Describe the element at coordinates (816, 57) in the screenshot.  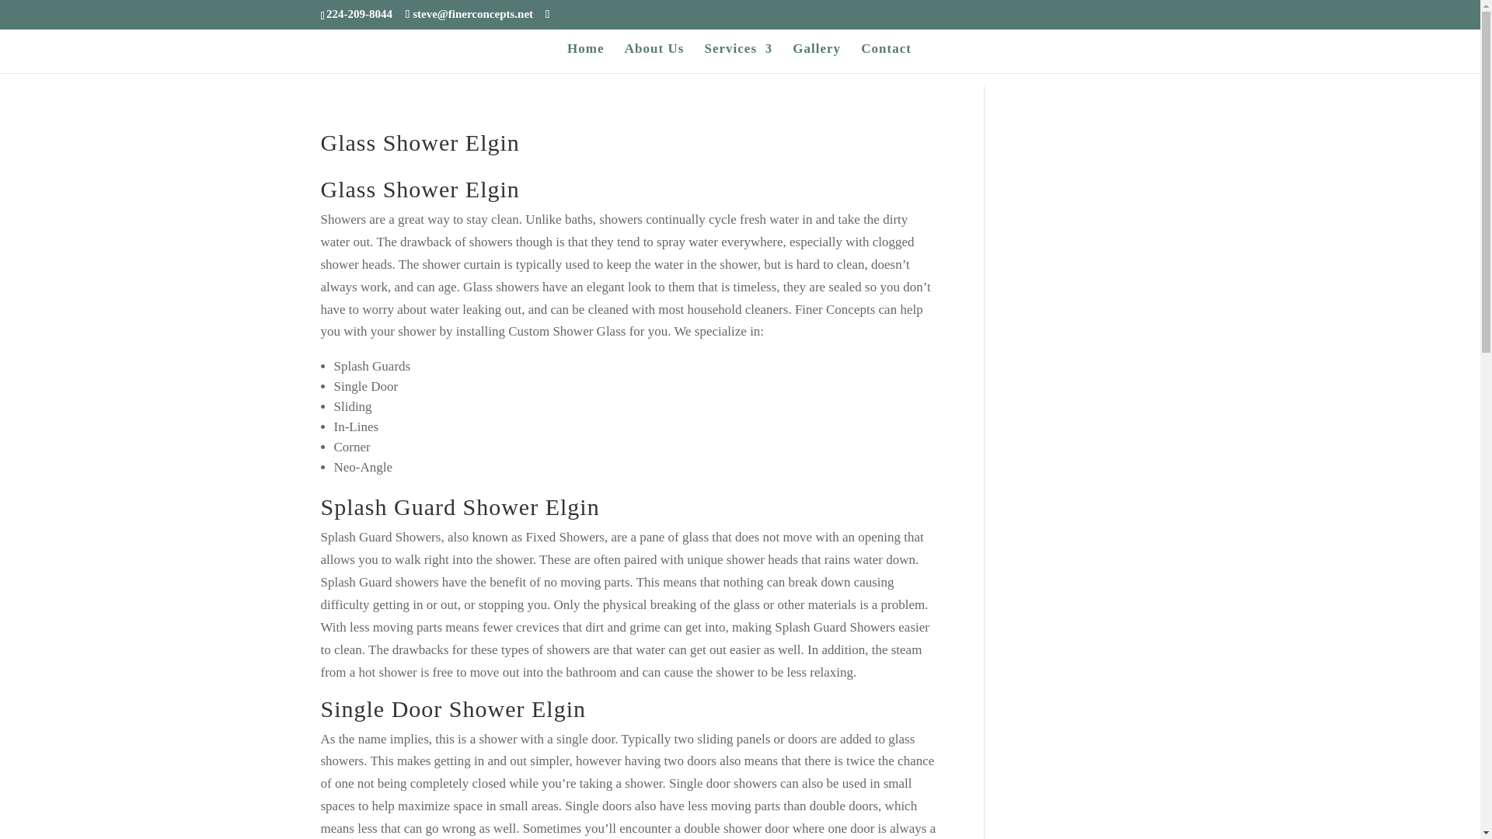
I see `Gallery` at that location.